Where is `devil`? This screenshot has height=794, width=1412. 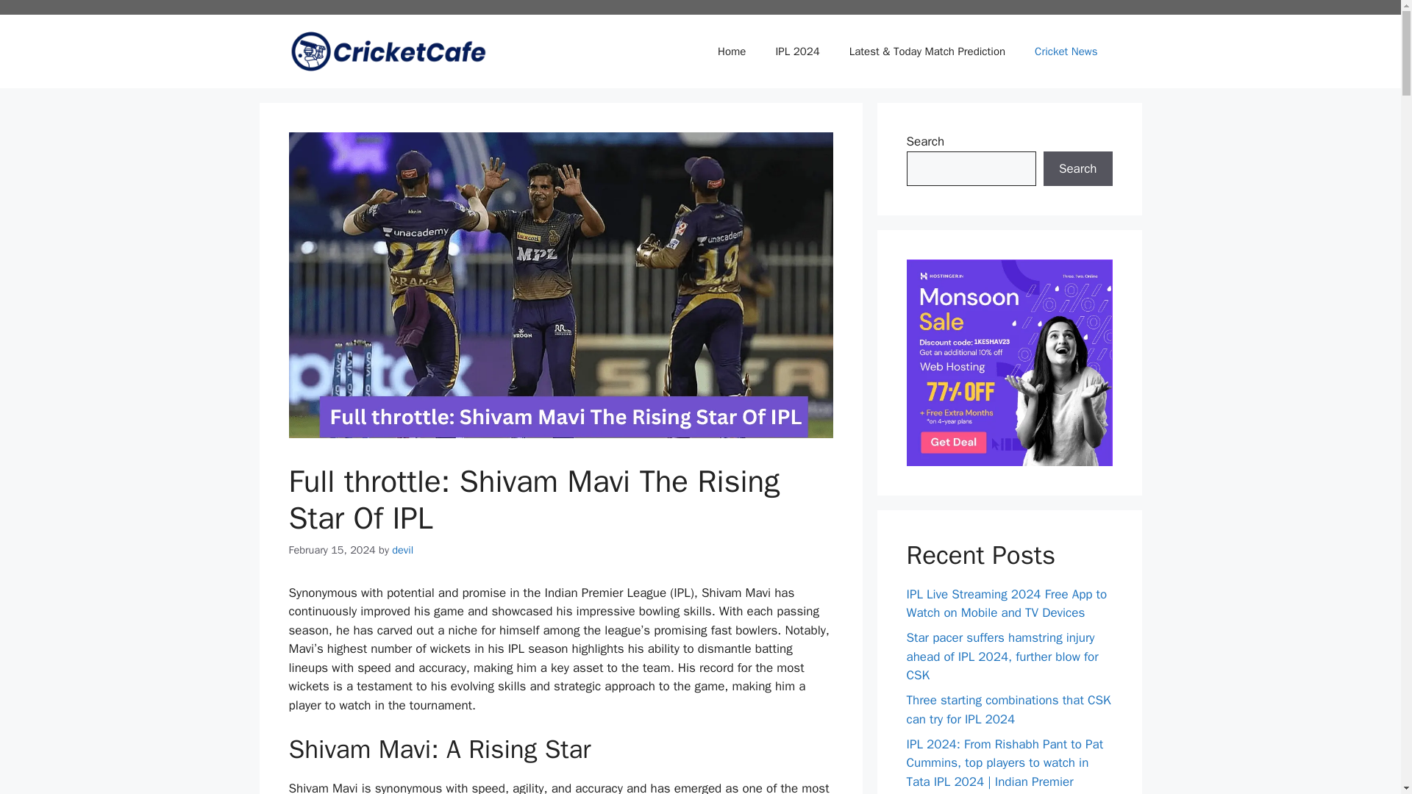 devil is located at coordinates (403, 550).